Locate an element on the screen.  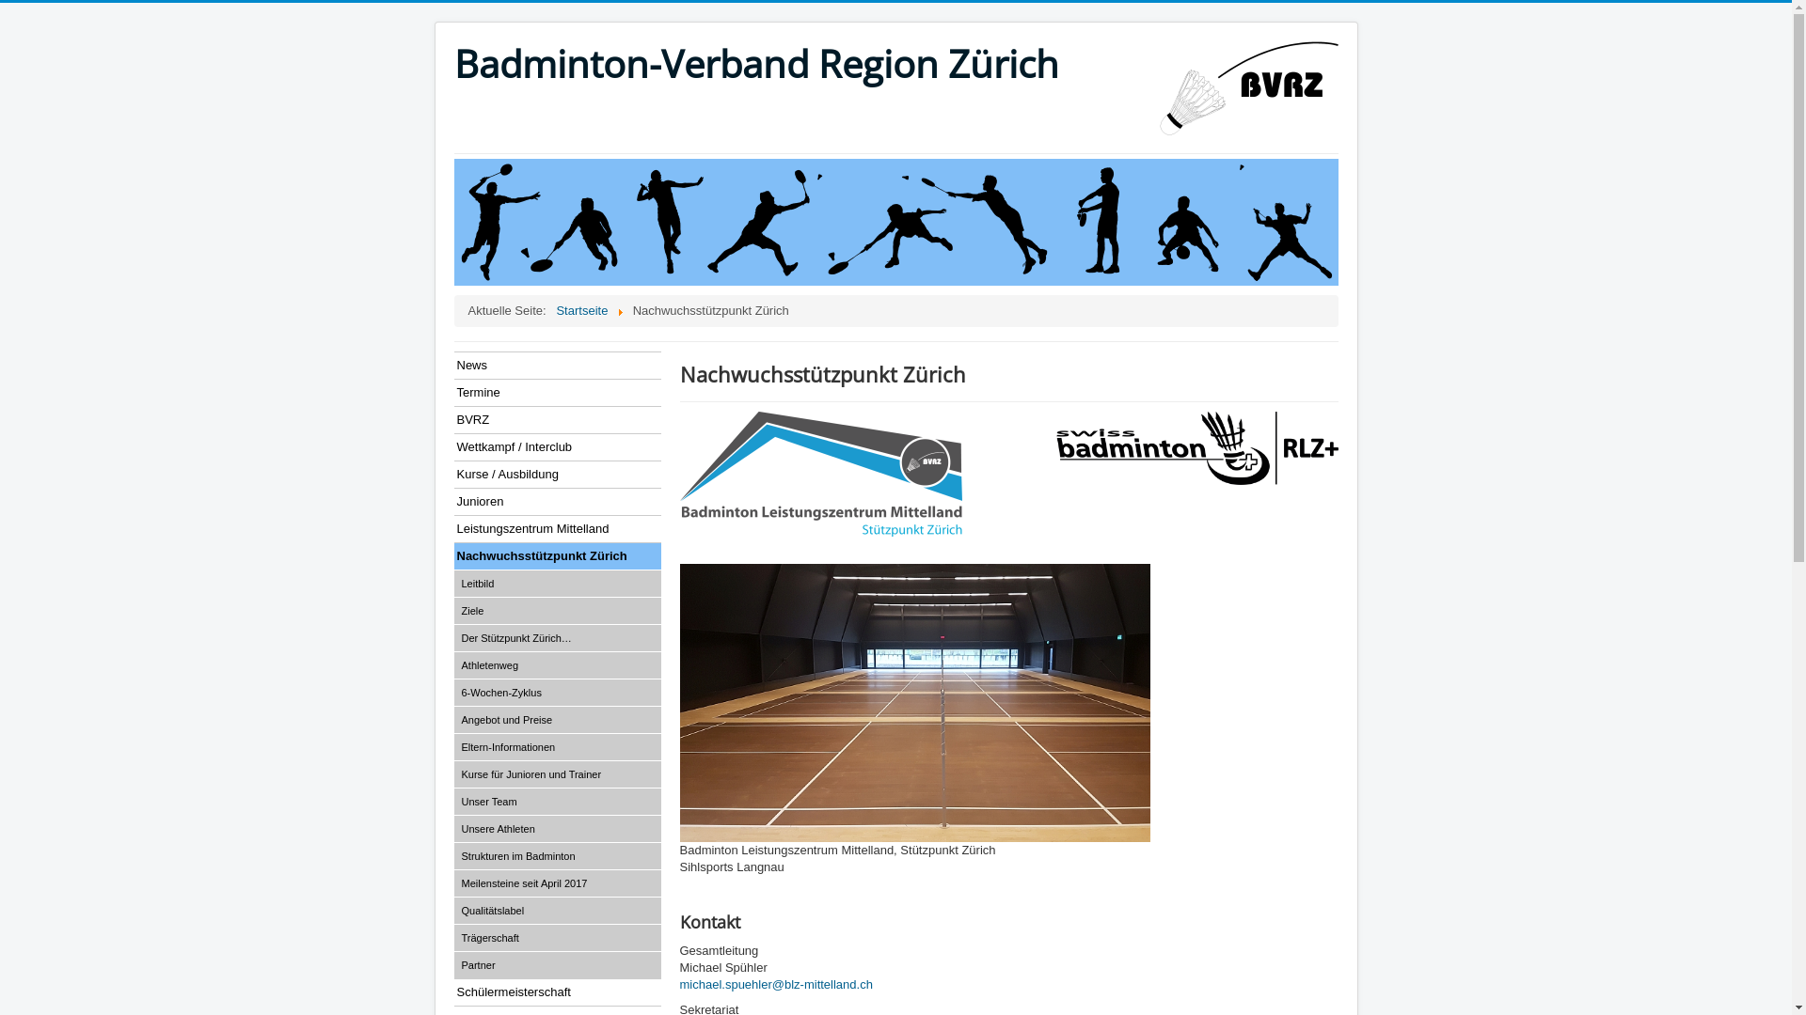
Termine is located at coordinates (557, 393).